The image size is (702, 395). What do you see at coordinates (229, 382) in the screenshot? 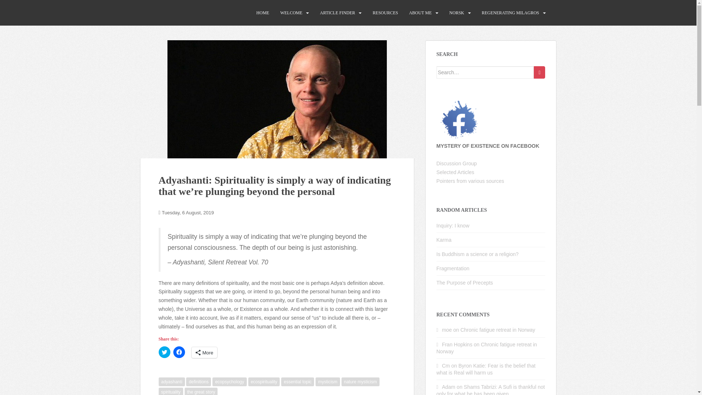
I see `ecopsychology` at bounding box center [229, 382].